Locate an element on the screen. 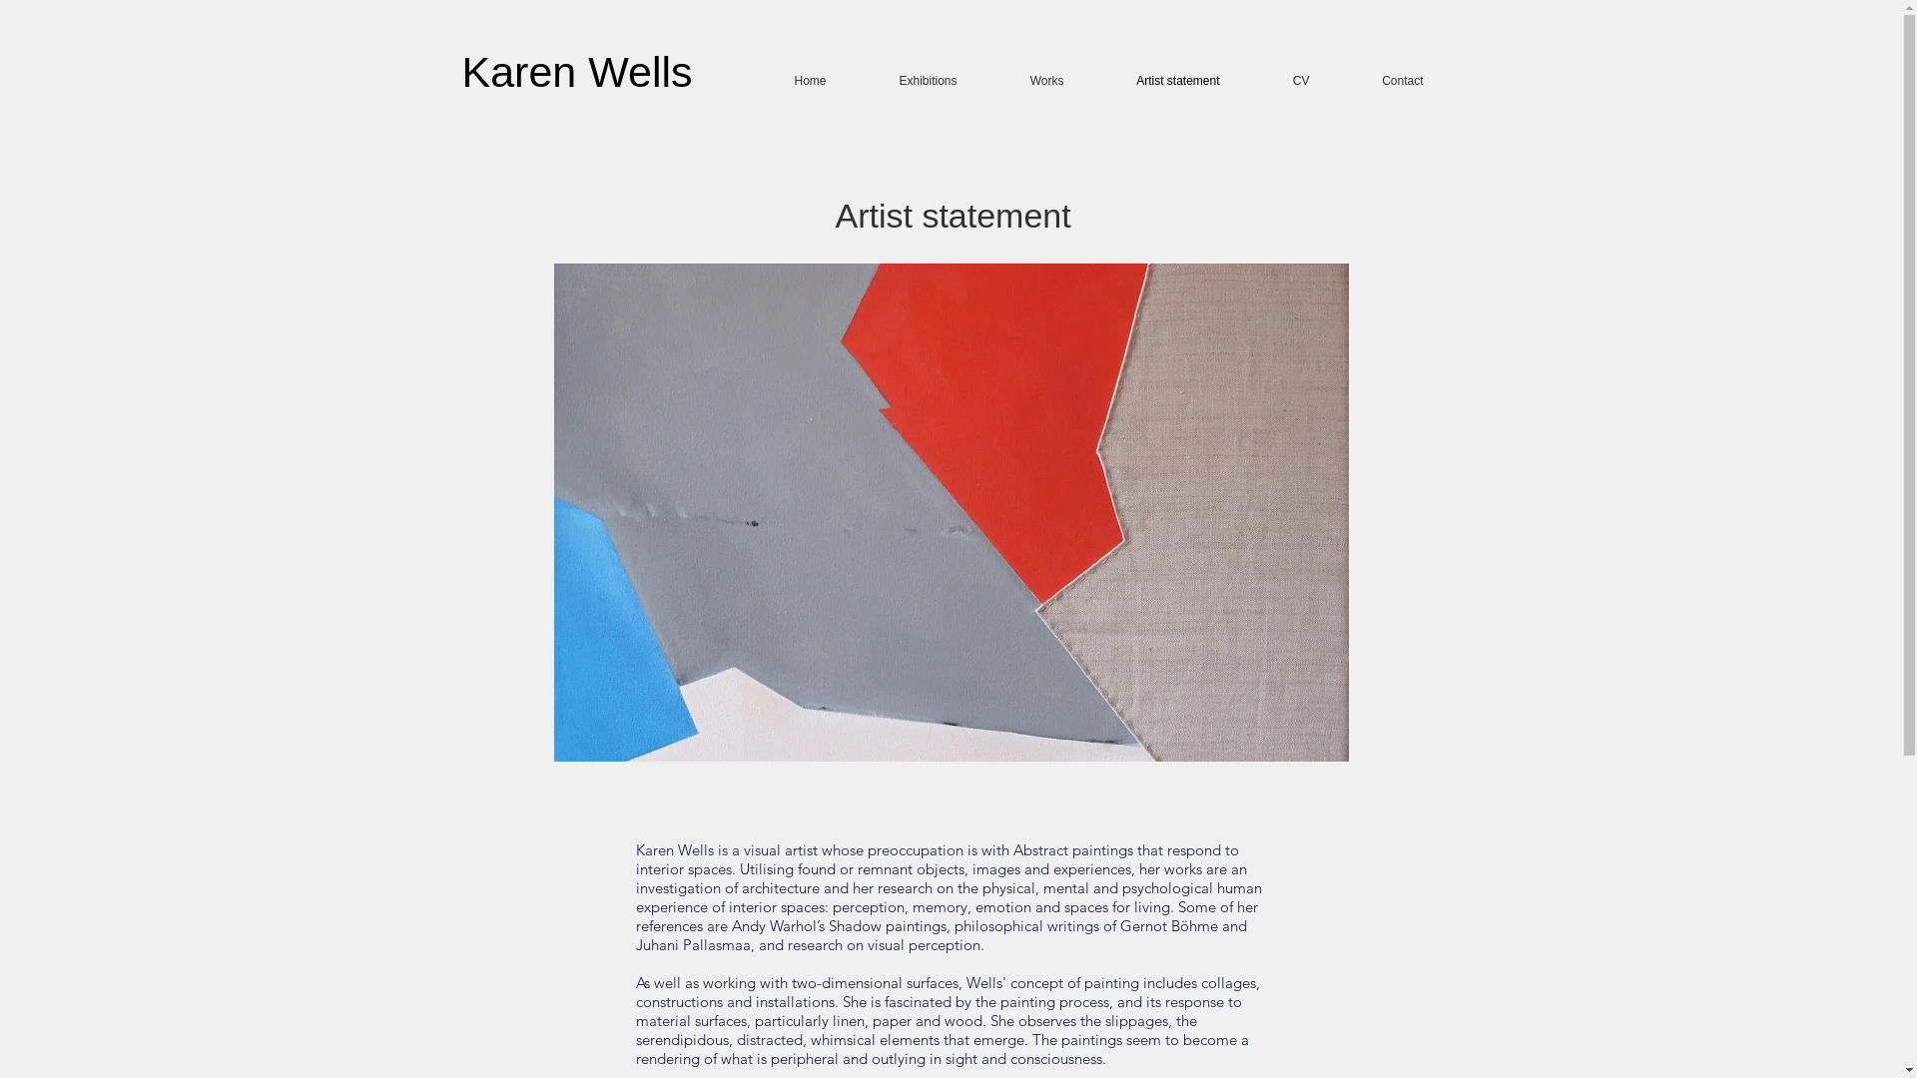  Home is located at coordinates (790, 82).